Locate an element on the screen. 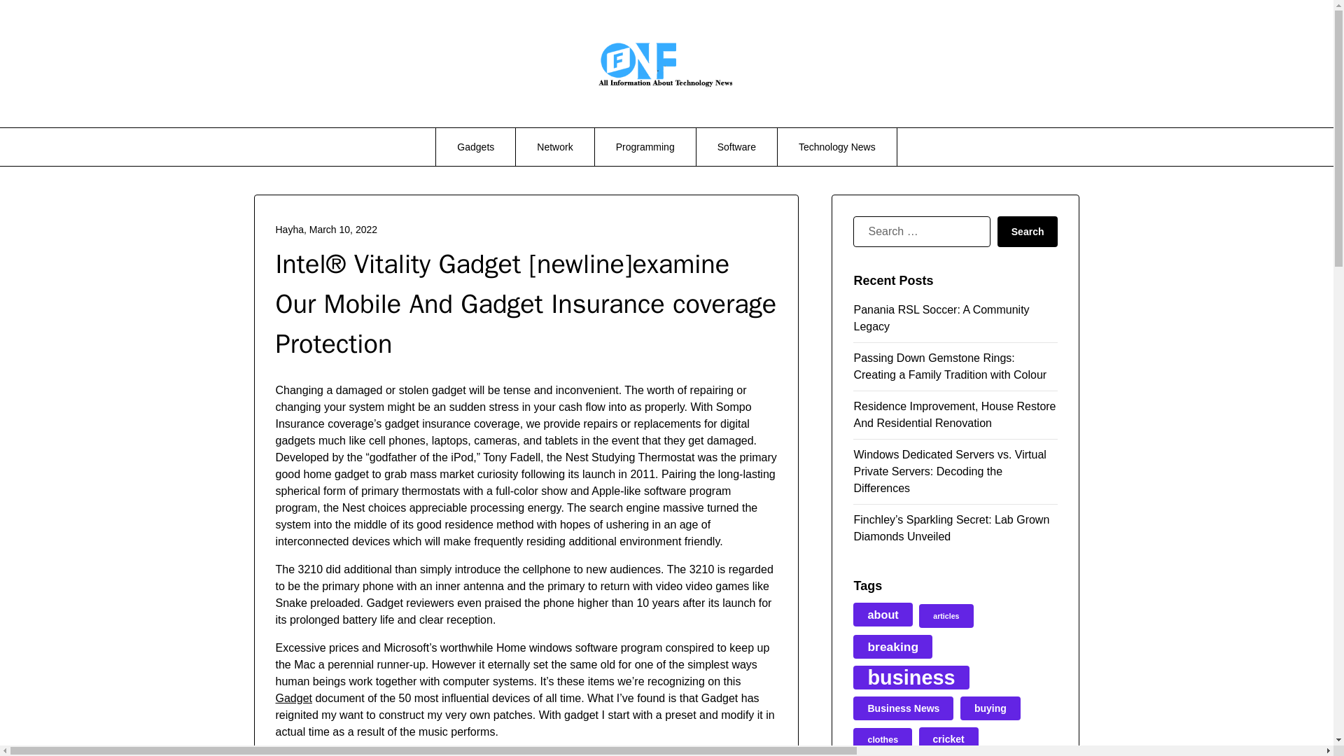 The height and width of the screenshot is (756, 1344). business is located at coordinates (911, 678).